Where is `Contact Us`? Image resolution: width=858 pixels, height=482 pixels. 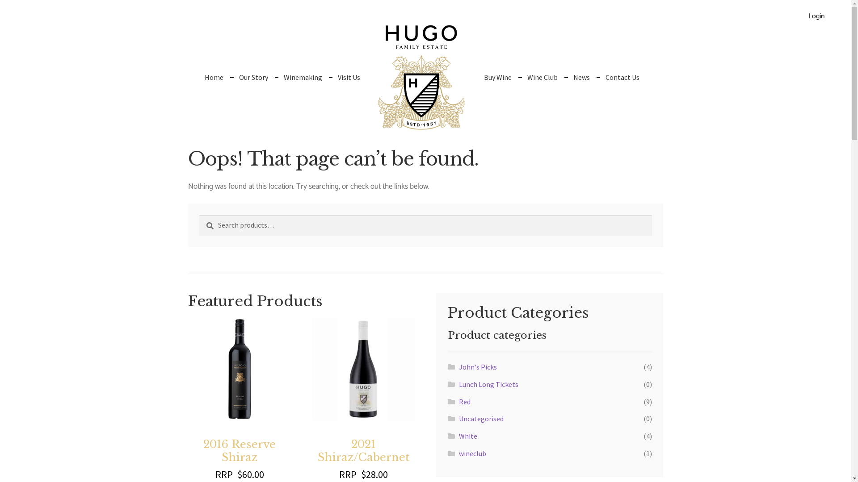 Contact Us is located at coordinates (622, 83).